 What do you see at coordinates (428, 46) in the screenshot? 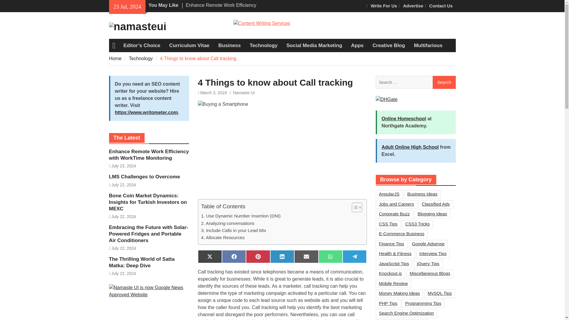
I see `Multifarious` at bounding box center [428, 46].